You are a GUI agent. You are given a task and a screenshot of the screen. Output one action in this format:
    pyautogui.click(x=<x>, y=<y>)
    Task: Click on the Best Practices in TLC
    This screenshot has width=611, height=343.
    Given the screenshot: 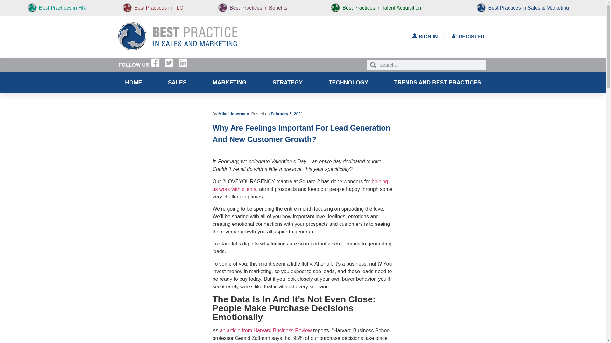 What is the action you would take?
    pyautogui.click(x=159, y=8)
    